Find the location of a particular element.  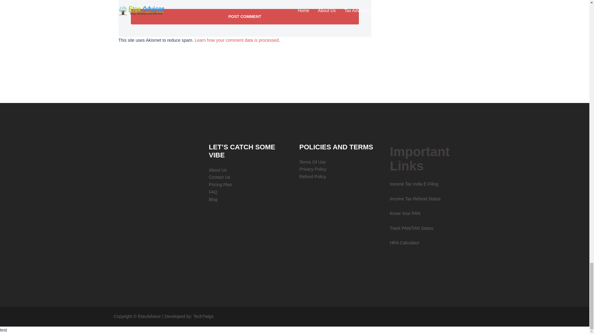

Income Tax Refund Status is located at coordinates (415, 199).